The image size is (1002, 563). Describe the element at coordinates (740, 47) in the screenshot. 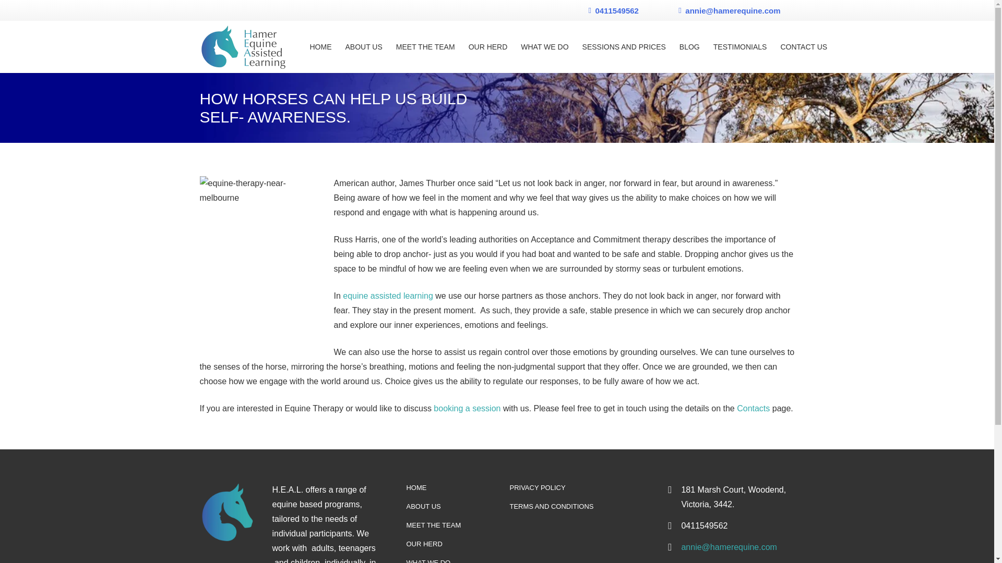

I see `TESTIMONIALS` at that location.